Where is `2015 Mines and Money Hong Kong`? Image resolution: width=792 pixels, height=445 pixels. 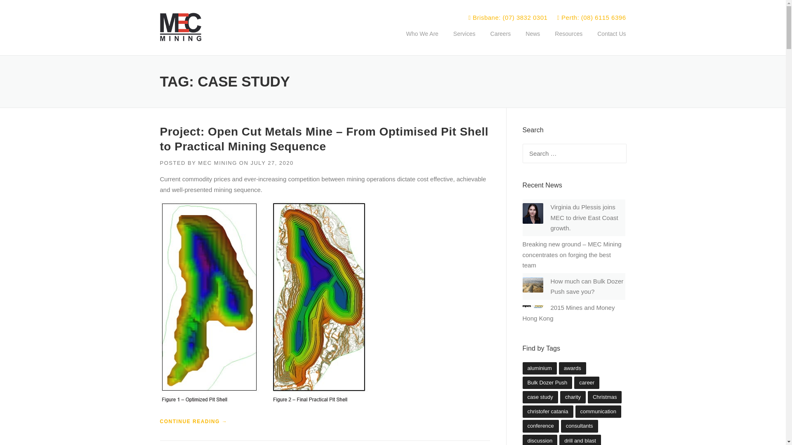
2015 Mines and Money Hong Kong is located at coordinates (568, 312).